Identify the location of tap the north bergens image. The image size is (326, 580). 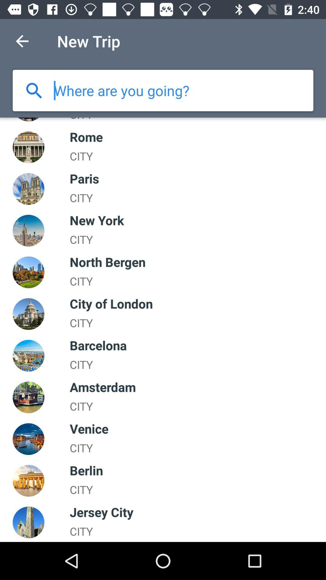
(28, 272).